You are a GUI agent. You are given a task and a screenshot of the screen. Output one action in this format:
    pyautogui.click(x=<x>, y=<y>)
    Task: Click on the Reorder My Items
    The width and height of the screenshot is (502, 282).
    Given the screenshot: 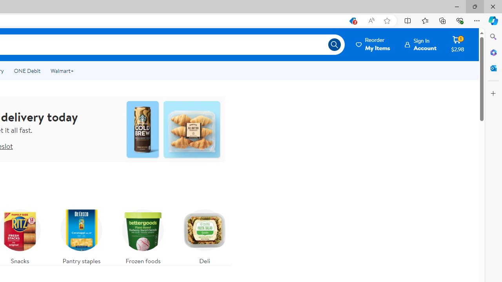 What is the action you would take?
    pyautogui.click(x=373, y=44)
    